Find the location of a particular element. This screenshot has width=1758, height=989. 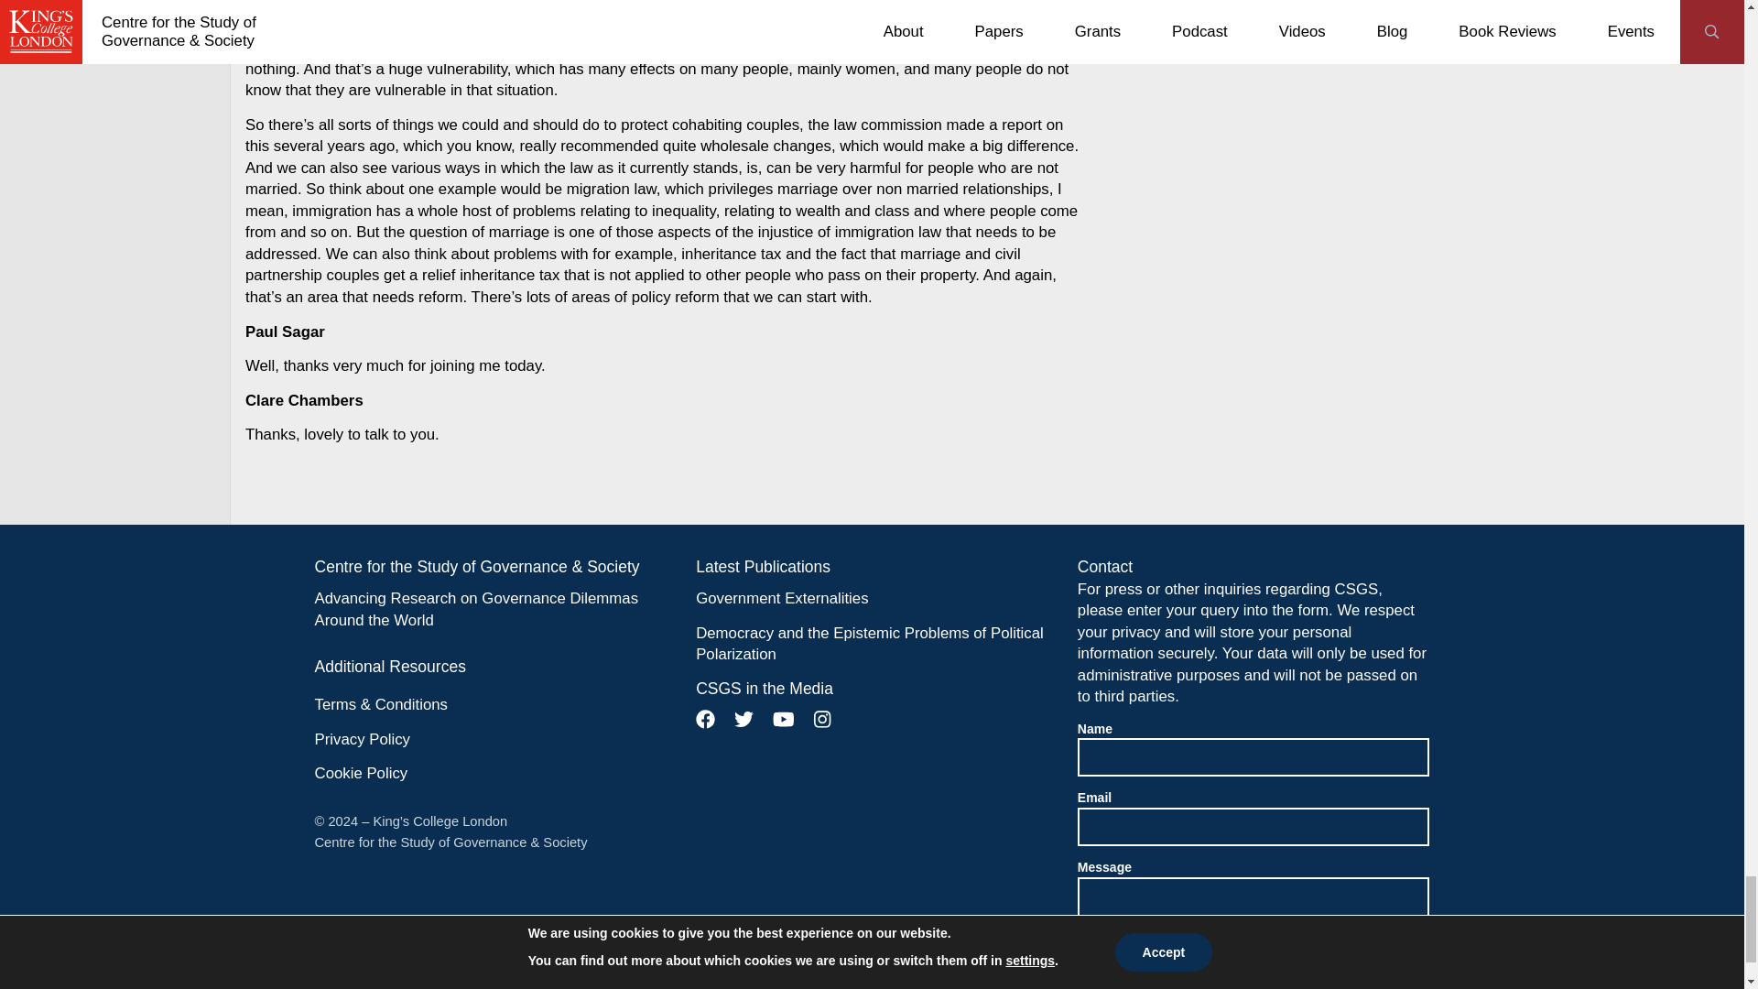

Cookie Policy is located at coordinates (361, 774).